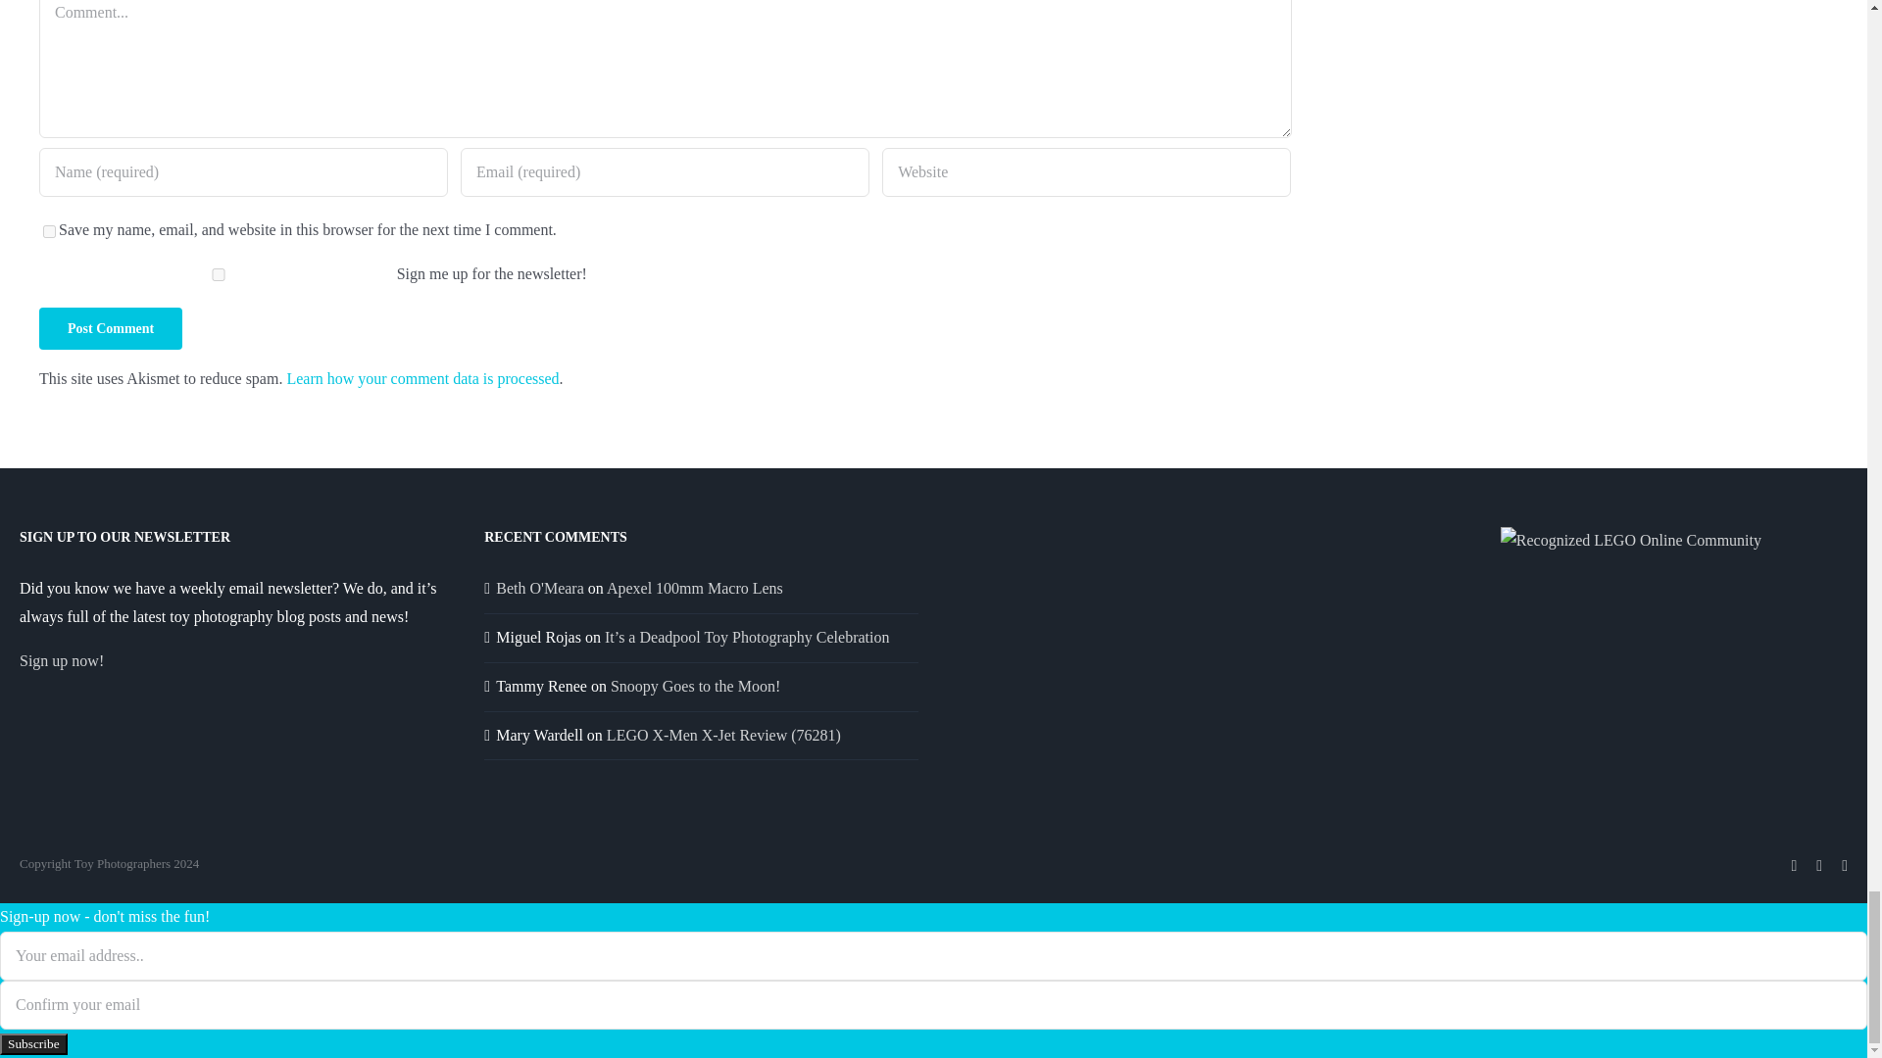 The height and width of the screenshot is (1058, 1882). What do you see at coordinates (49, 231) in the screenshot?
I see `yes` at bounding box center [49, 231].